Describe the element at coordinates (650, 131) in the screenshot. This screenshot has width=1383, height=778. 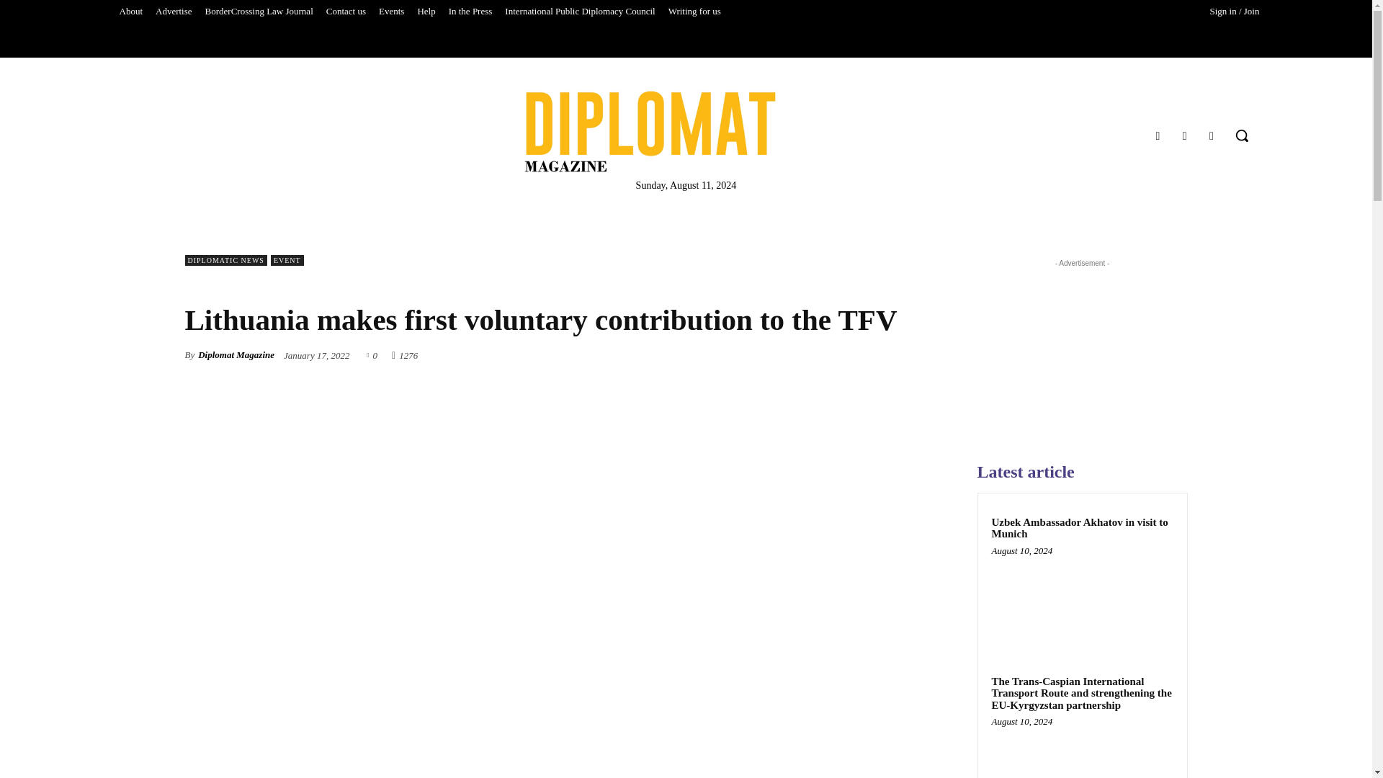
I see `Diplomat Magazine` at that location.